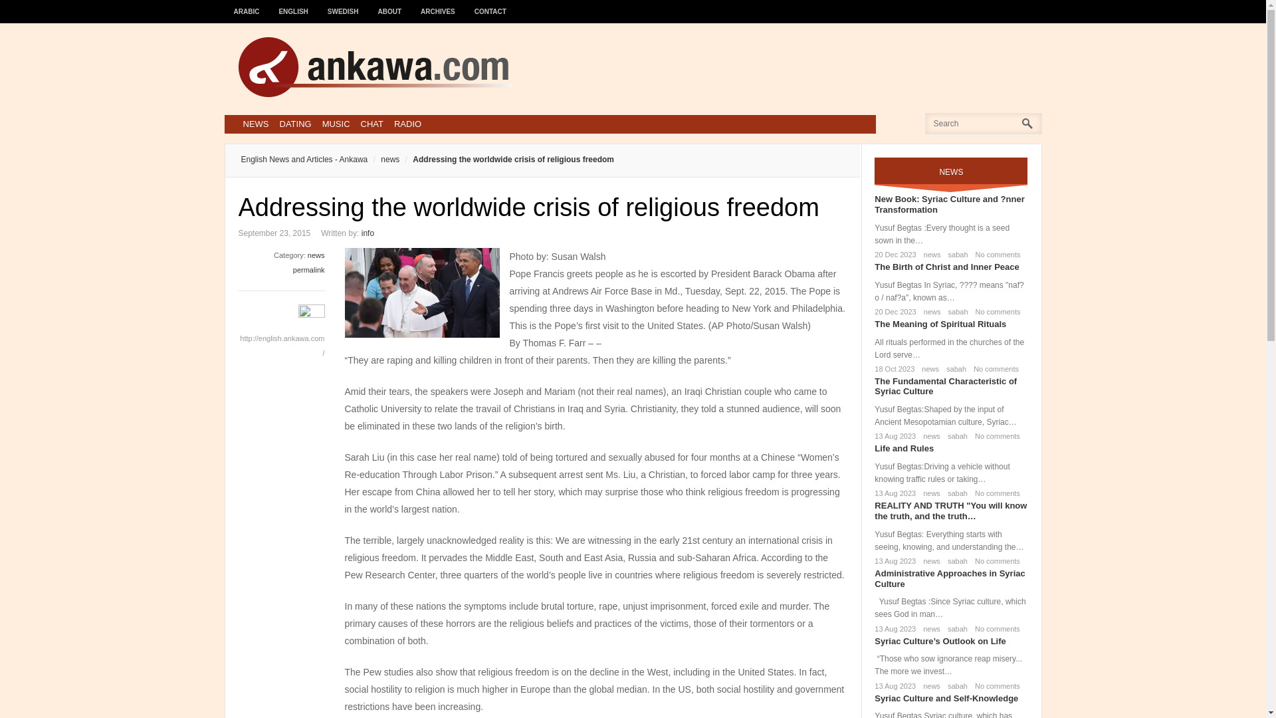 The height and width of the screenshot is (718, 1276). Describe the element at coordinates (949, 203) in the screenshot. I see `New Book: Syriac Culture and ?nner Transformation` at that location.